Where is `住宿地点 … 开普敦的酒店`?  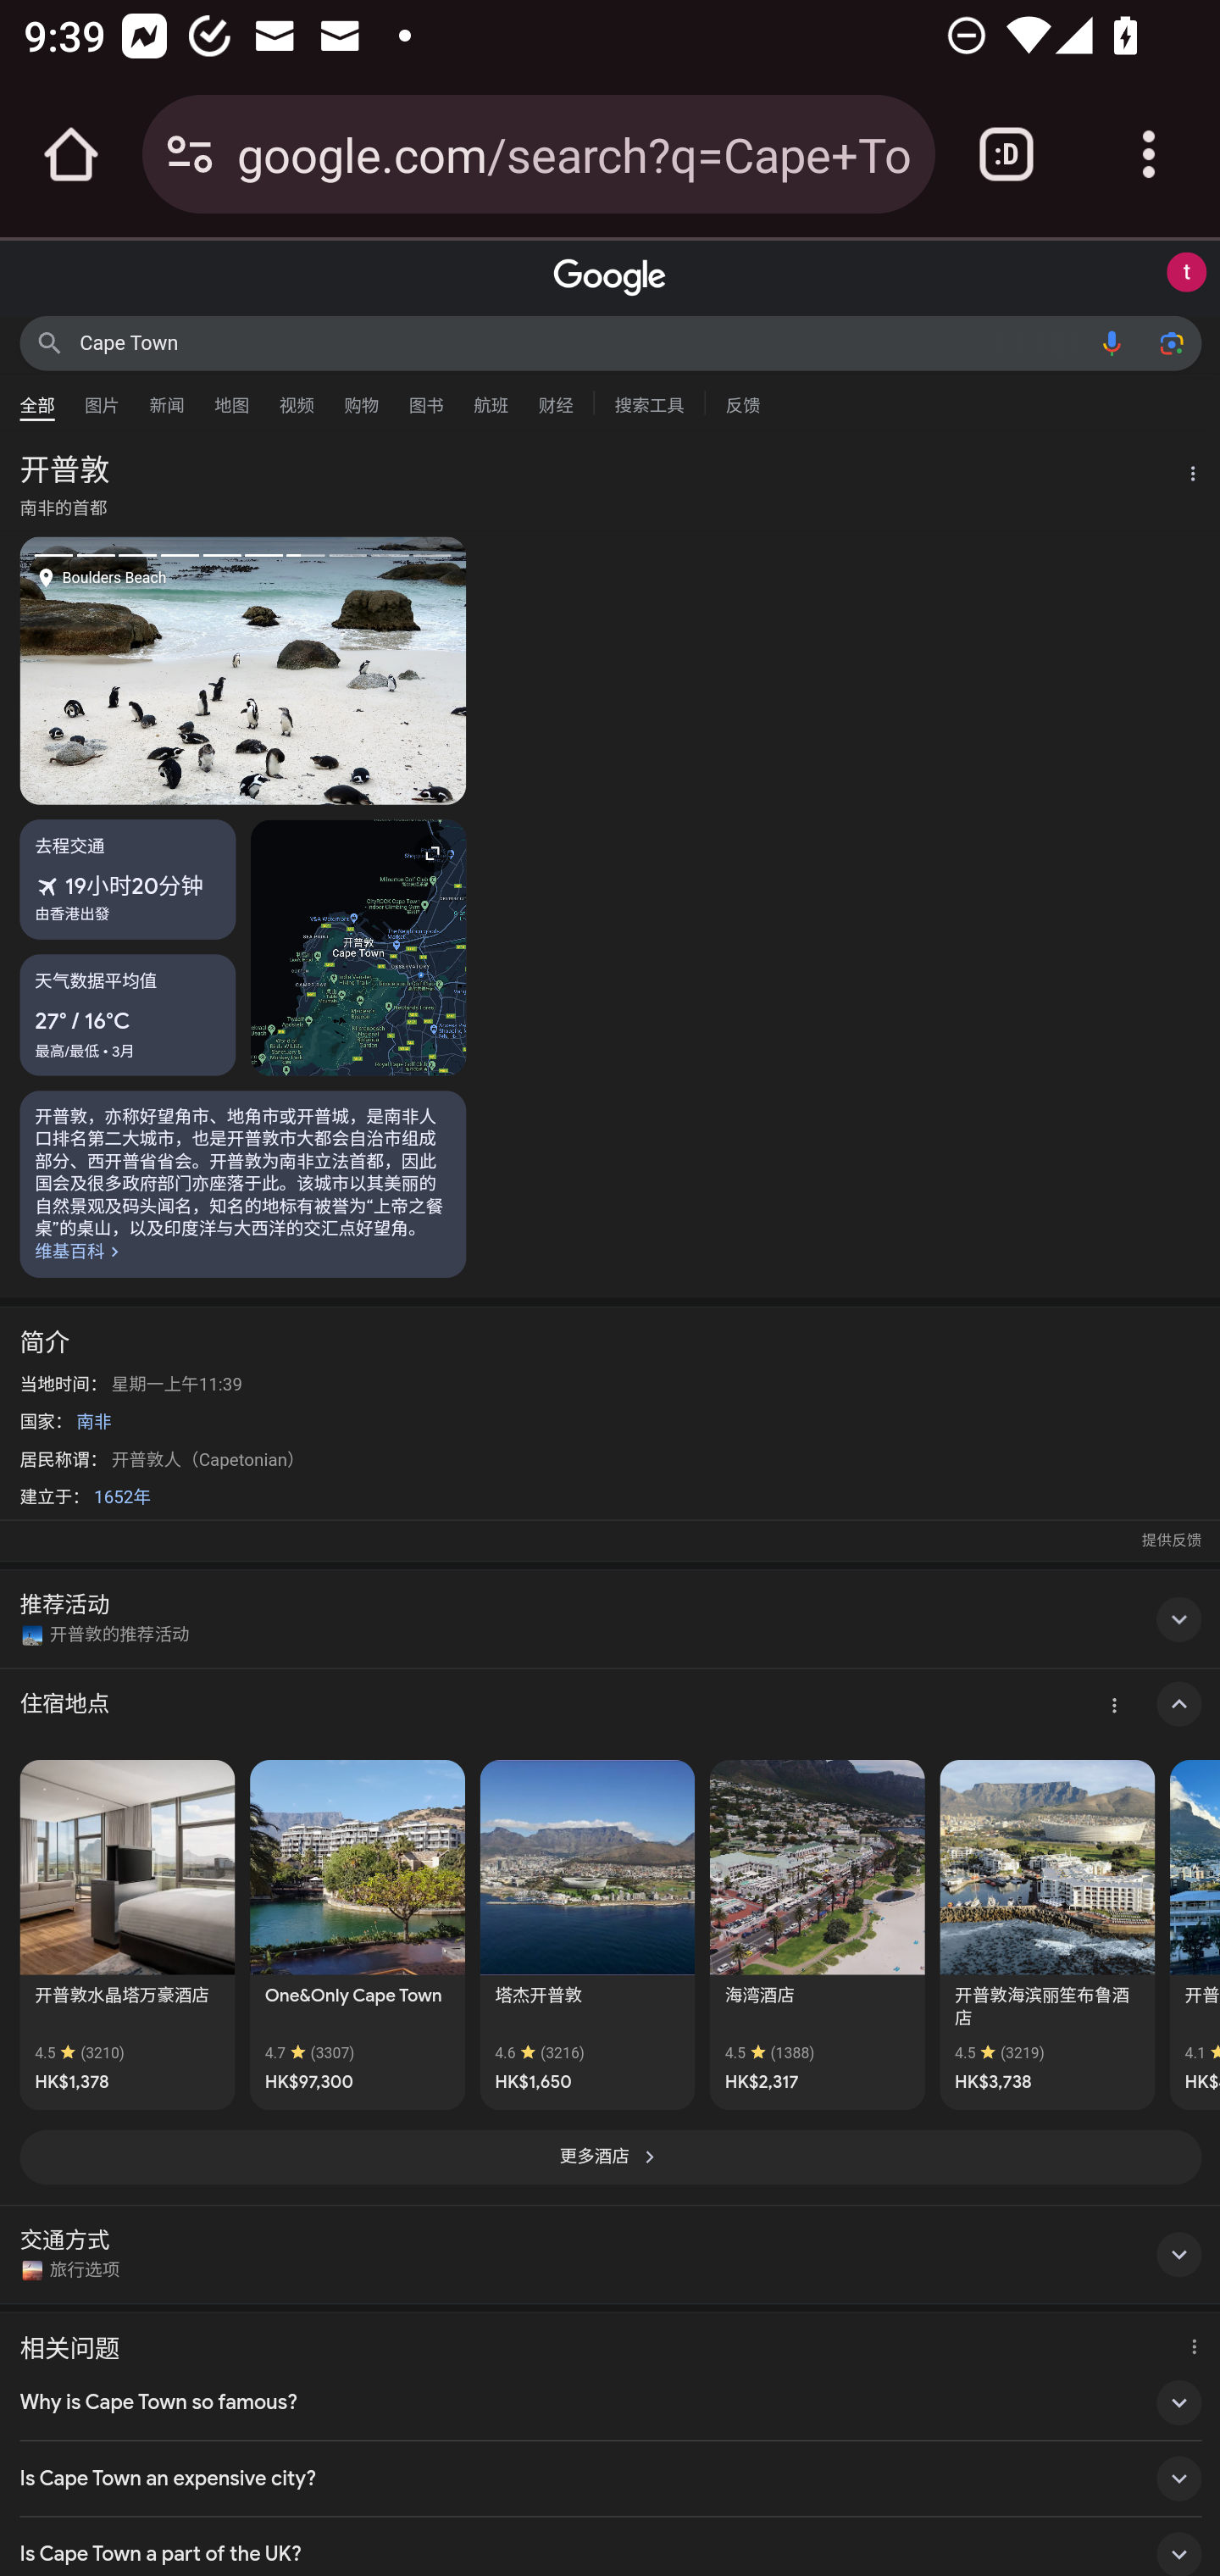
住宿地点 … 开普敦的酒店 is located at coordinates (610, 1705).